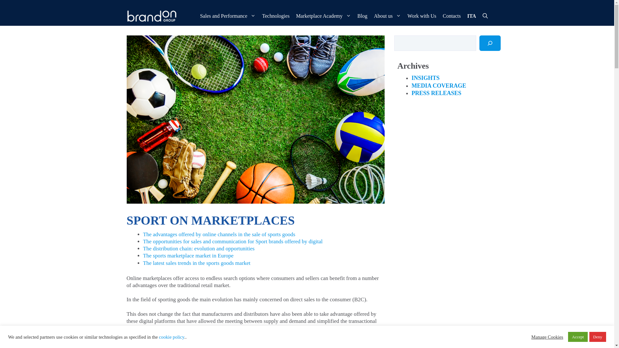 Image resolution: width=619 pixels, height=348 pixels. What do you see at coordinates (276, 16) in the screenshot?
I see `Technologies` at bounding box center [276, 16].